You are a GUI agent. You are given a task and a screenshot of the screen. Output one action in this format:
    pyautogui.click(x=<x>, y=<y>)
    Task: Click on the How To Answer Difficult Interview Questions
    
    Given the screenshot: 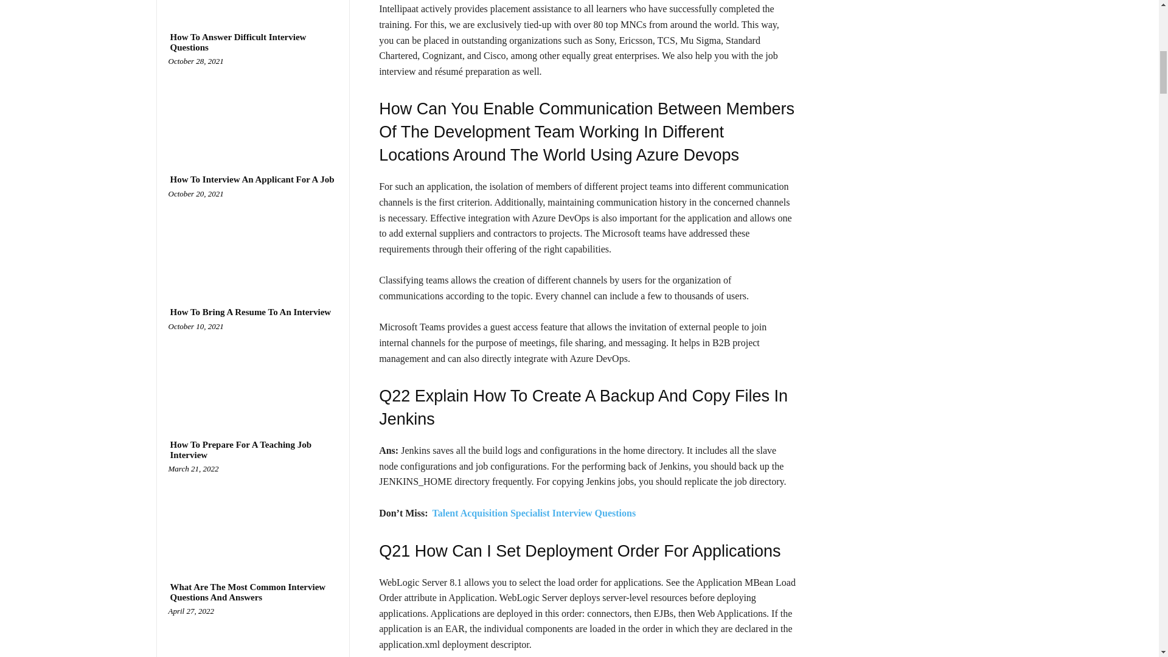 What is the action you would take?
    pyautogui.click(x=252, y=42)
    